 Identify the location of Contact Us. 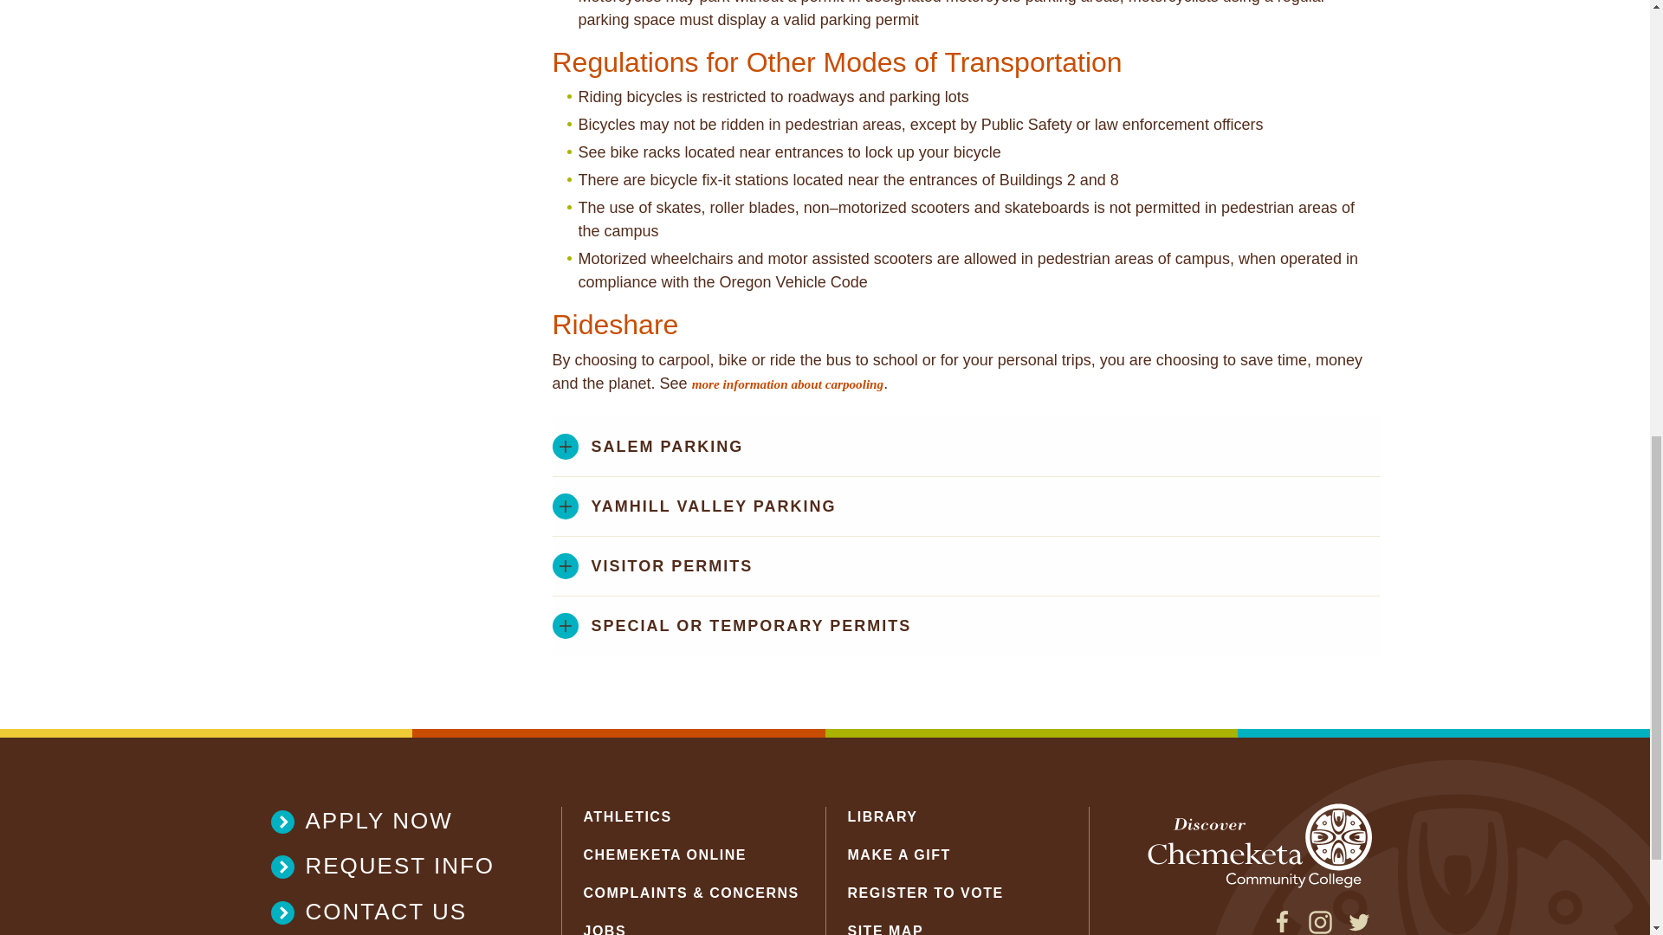
(393, 912).